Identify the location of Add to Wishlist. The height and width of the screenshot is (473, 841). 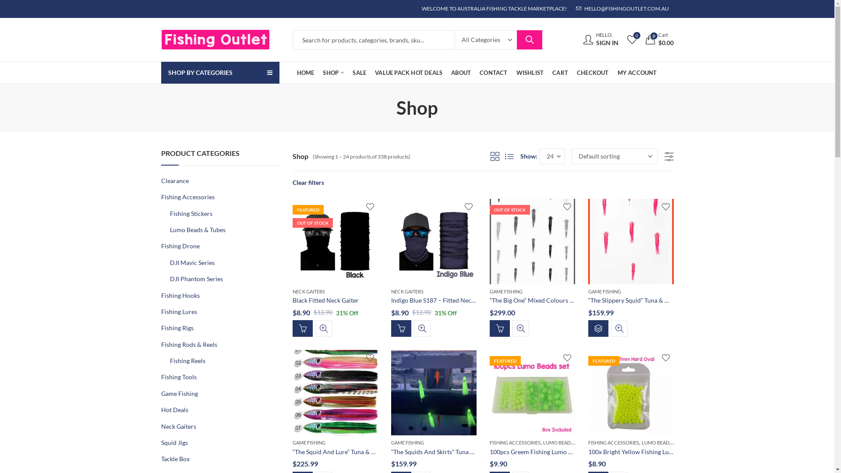
(469, 207).